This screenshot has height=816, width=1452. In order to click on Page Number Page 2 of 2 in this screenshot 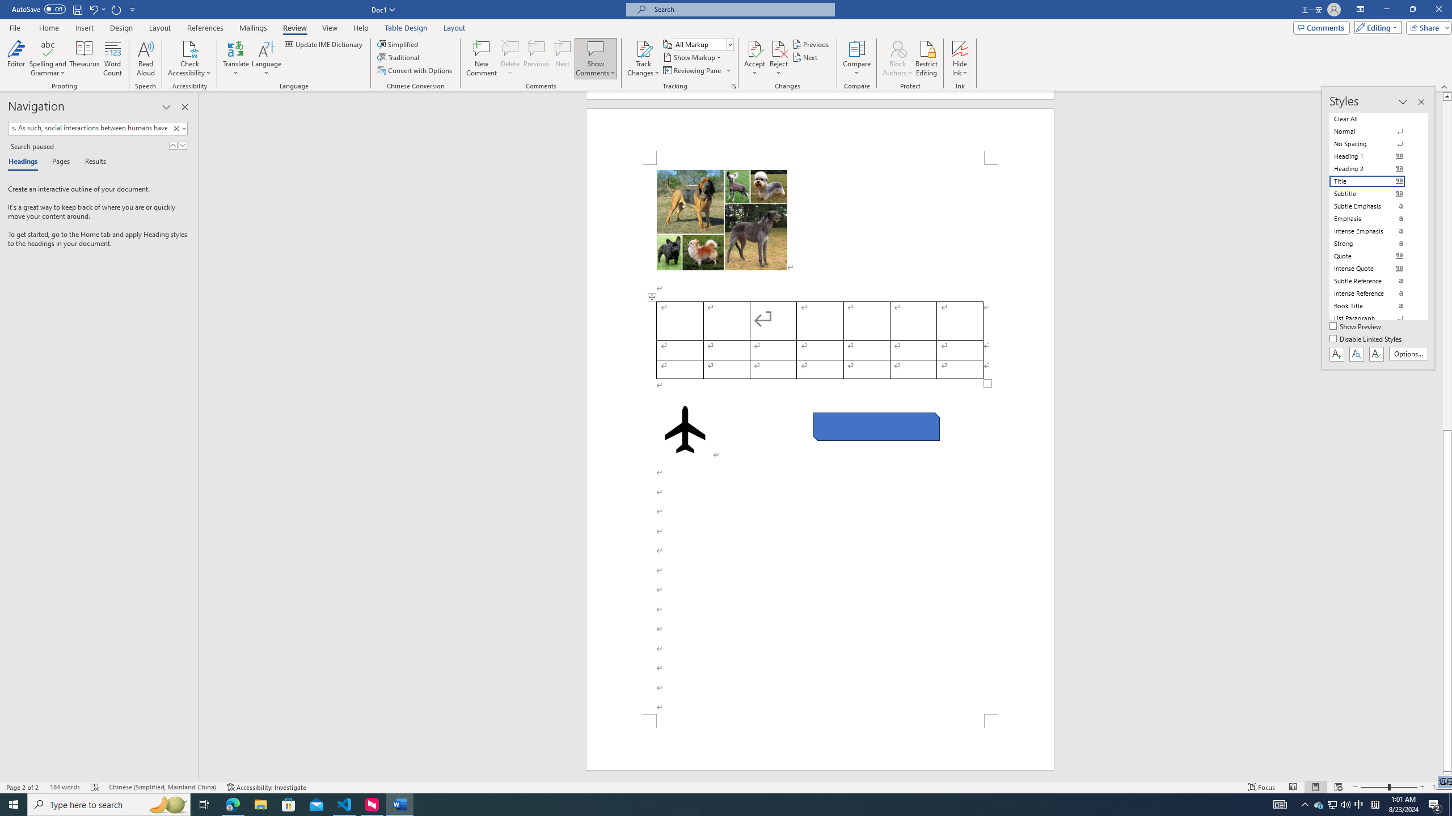, I will do `click(23, 787)`.